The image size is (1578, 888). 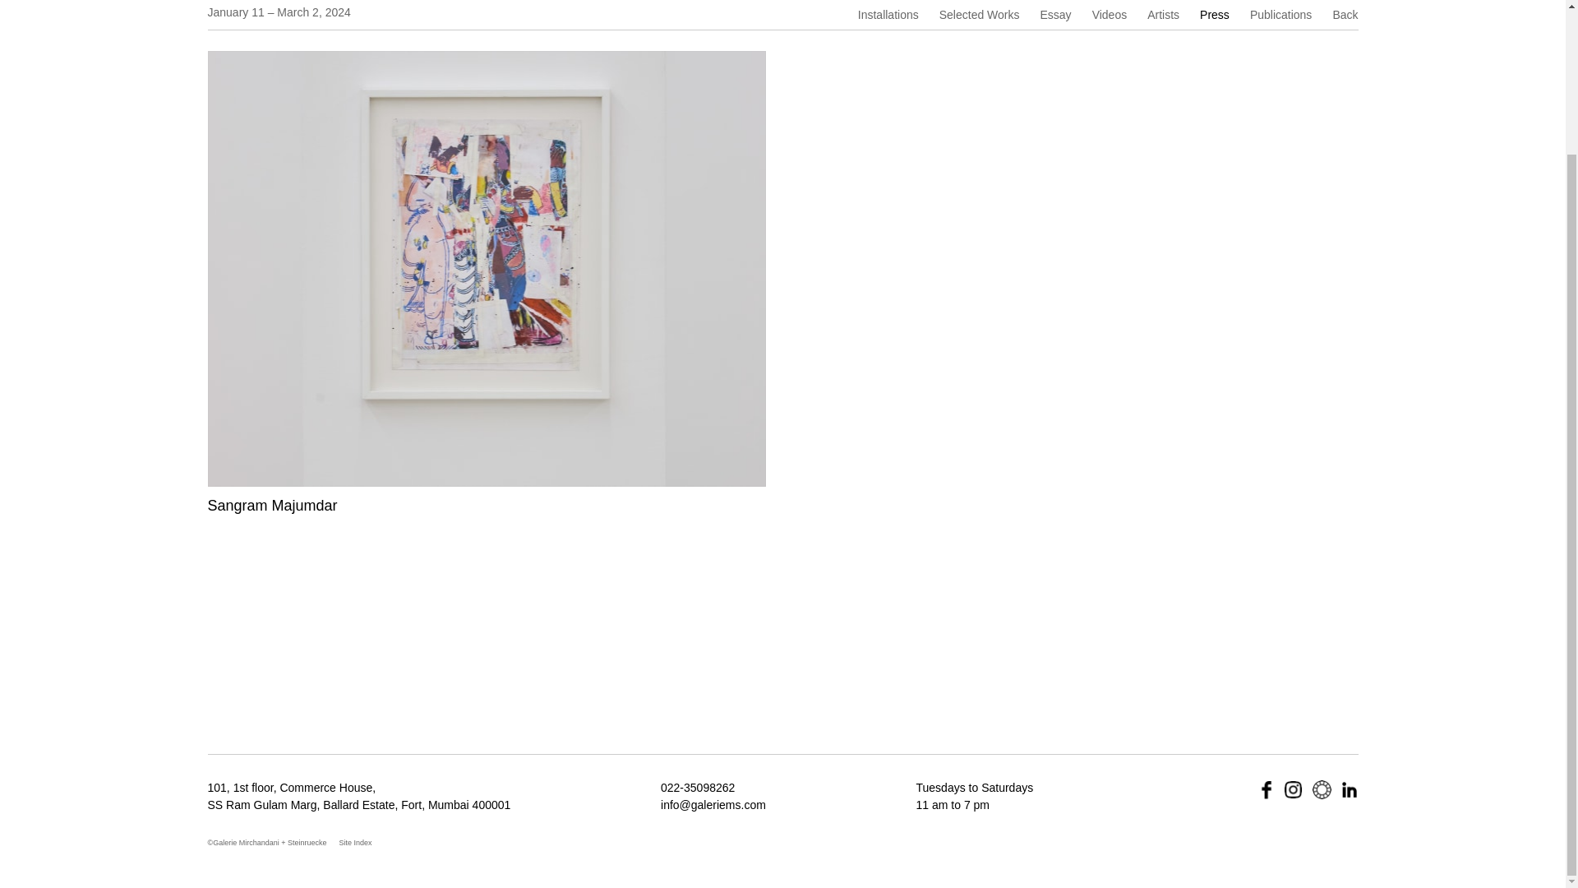 I want to click on Videos, so click(x=1110, y=15).